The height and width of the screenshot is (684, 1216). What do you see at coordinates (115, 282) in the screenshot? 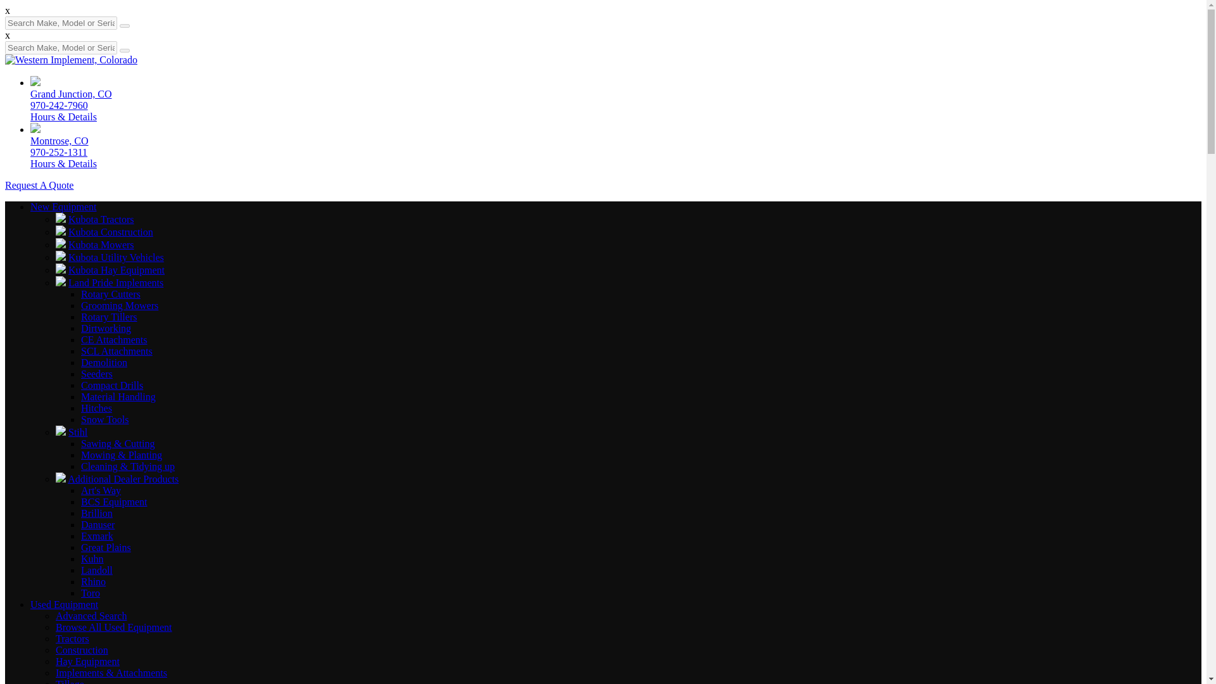
I see `Land Pride Implements` at bounding box center [115, 282].